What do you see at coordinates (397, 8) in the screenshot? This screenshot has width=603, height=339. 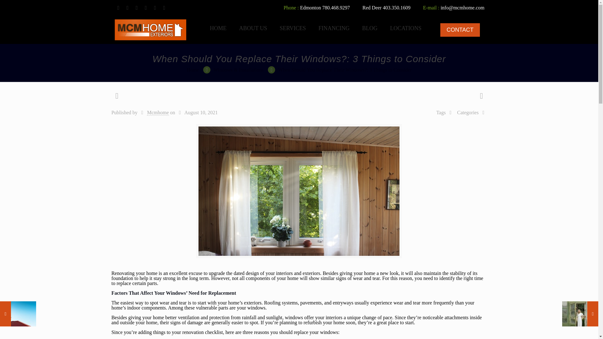 I see `403.350.1609` at bounding box center [397, 8].